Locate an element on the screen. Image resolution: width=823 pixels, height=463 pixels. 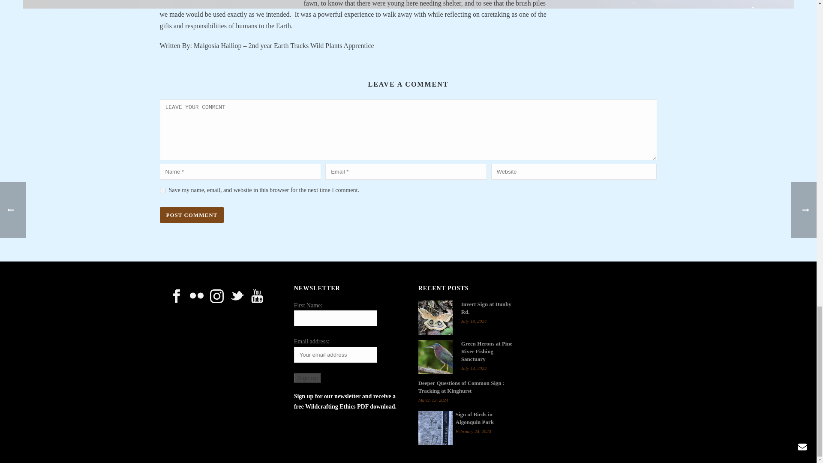
Follow Us on facebook is located at coordinates (177, 297).